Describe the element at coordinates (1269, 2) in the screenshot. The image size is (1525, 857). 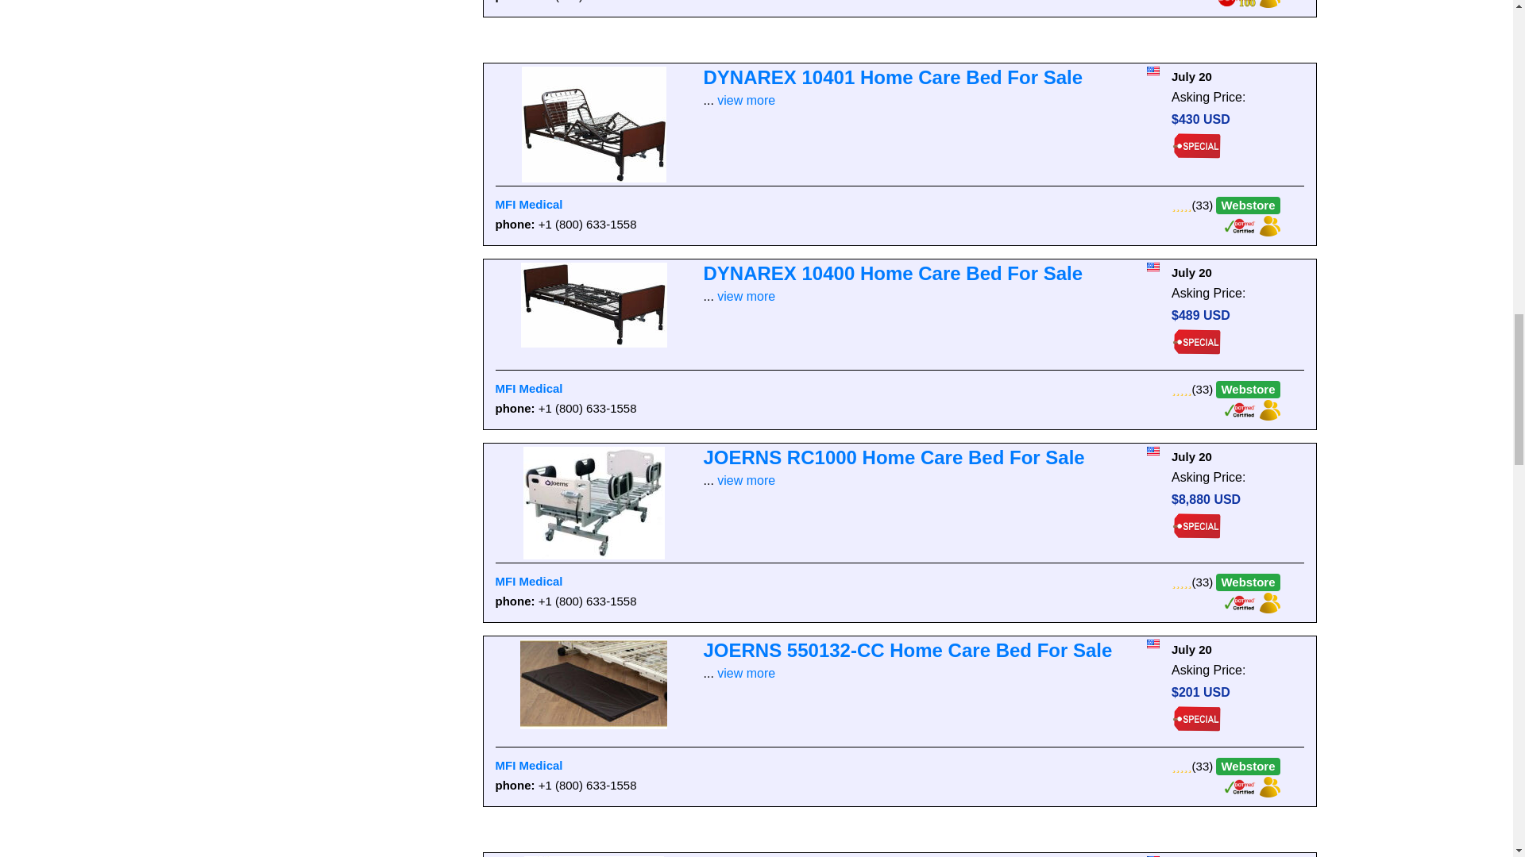
I see `Visit My Virtual Trade Show Booth` at that location.